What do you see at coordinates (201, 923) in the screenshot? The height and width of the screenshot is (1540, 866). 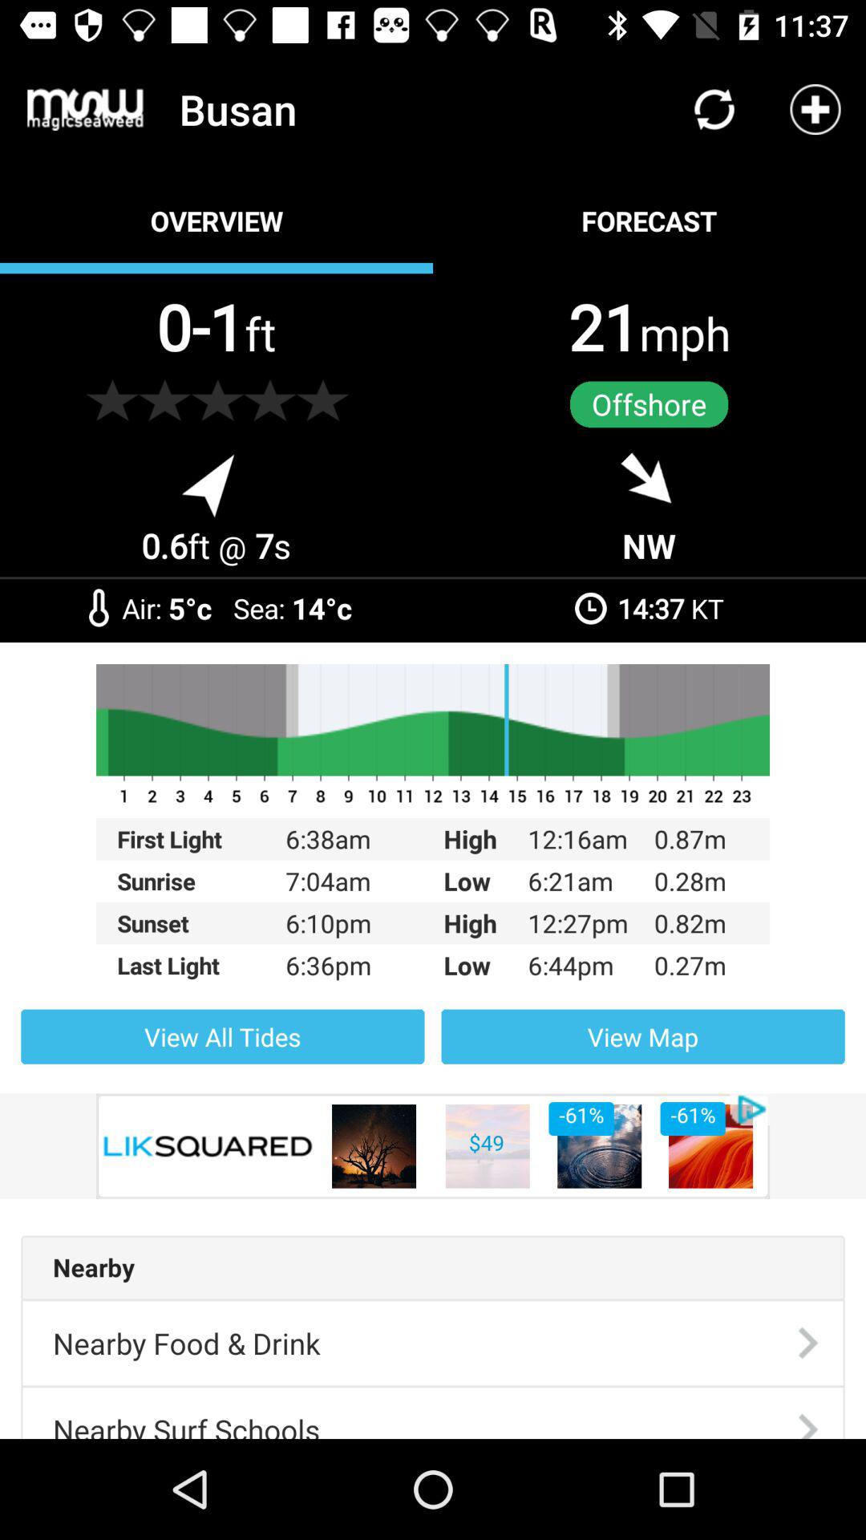 I see `open the item to the left of the 7:04am item` at bounding box center [201, 923].